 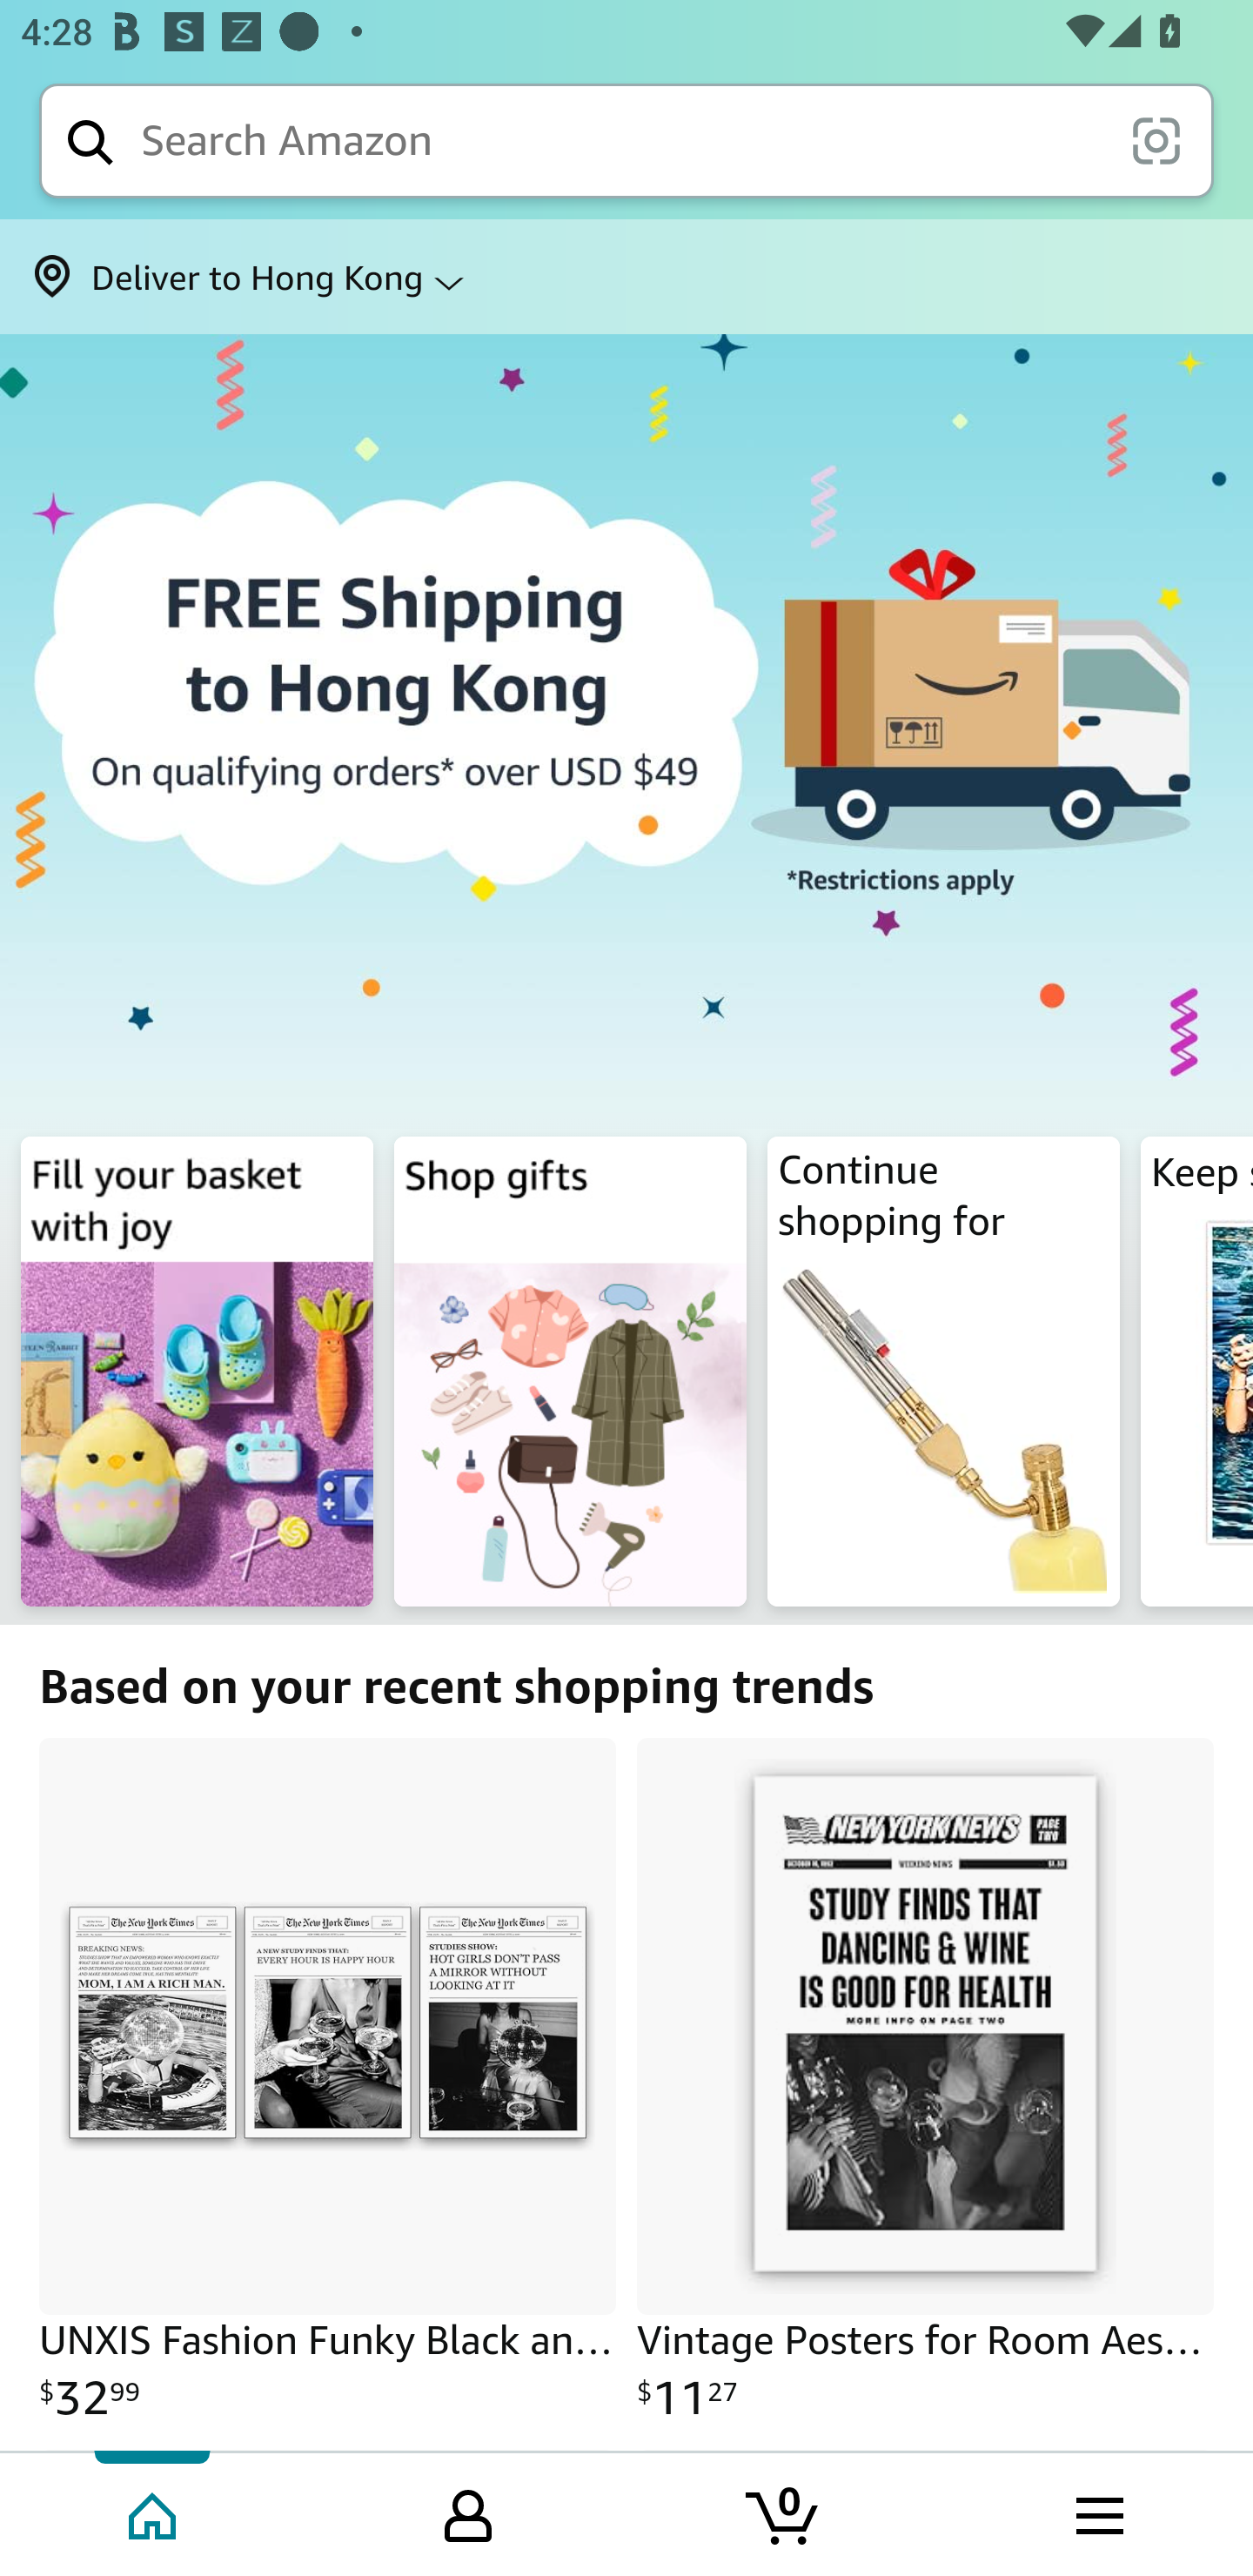 I want to click on Cart 0 item Tab 3 of 4 0, so click(x=784, y=2512).